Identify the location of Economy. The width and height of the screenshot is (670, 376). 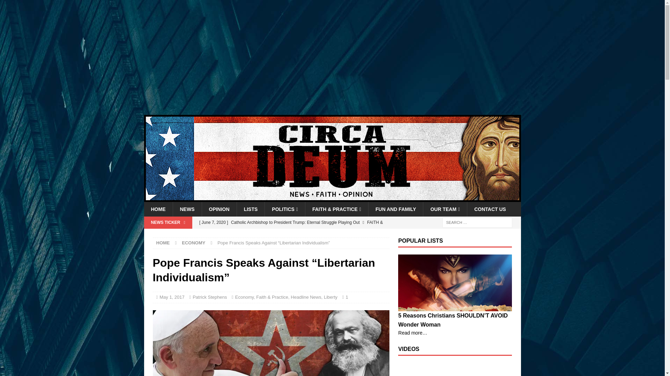
(244, 297).